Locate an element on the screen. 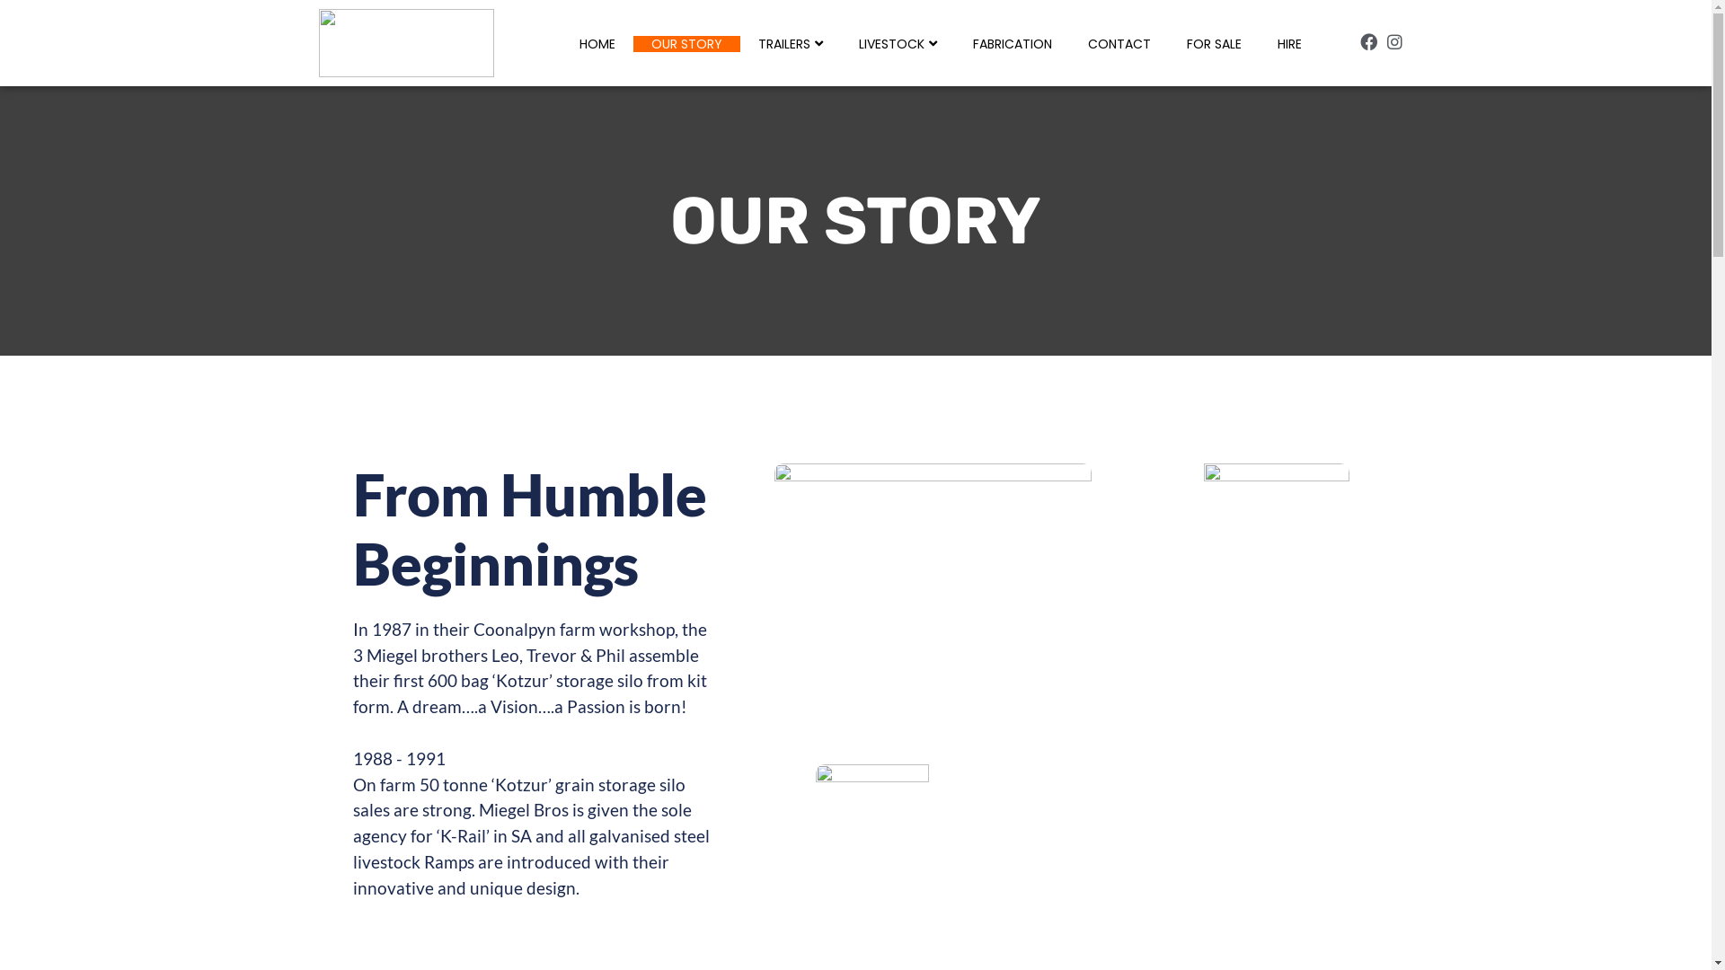 The height and width of the screenshot is (970, 1725). LIVESTOCK is located at coordinates (898, 44).